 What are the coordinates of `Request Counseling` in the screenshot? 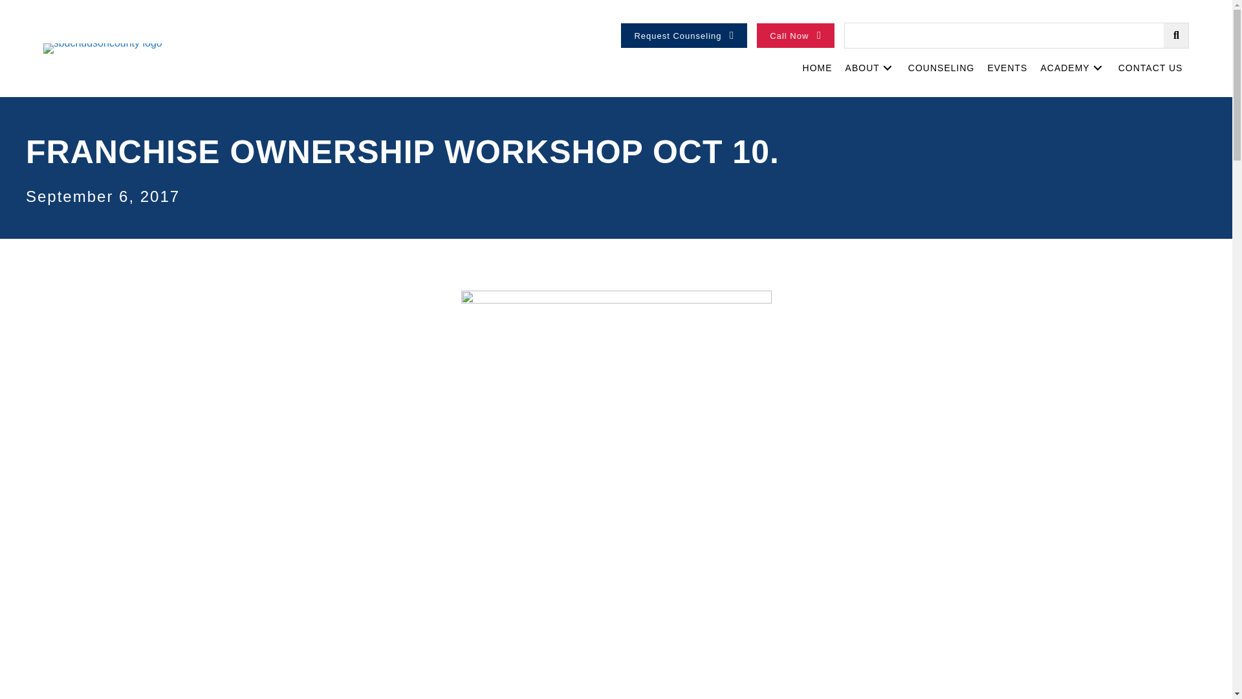 It's located at (684, 35).